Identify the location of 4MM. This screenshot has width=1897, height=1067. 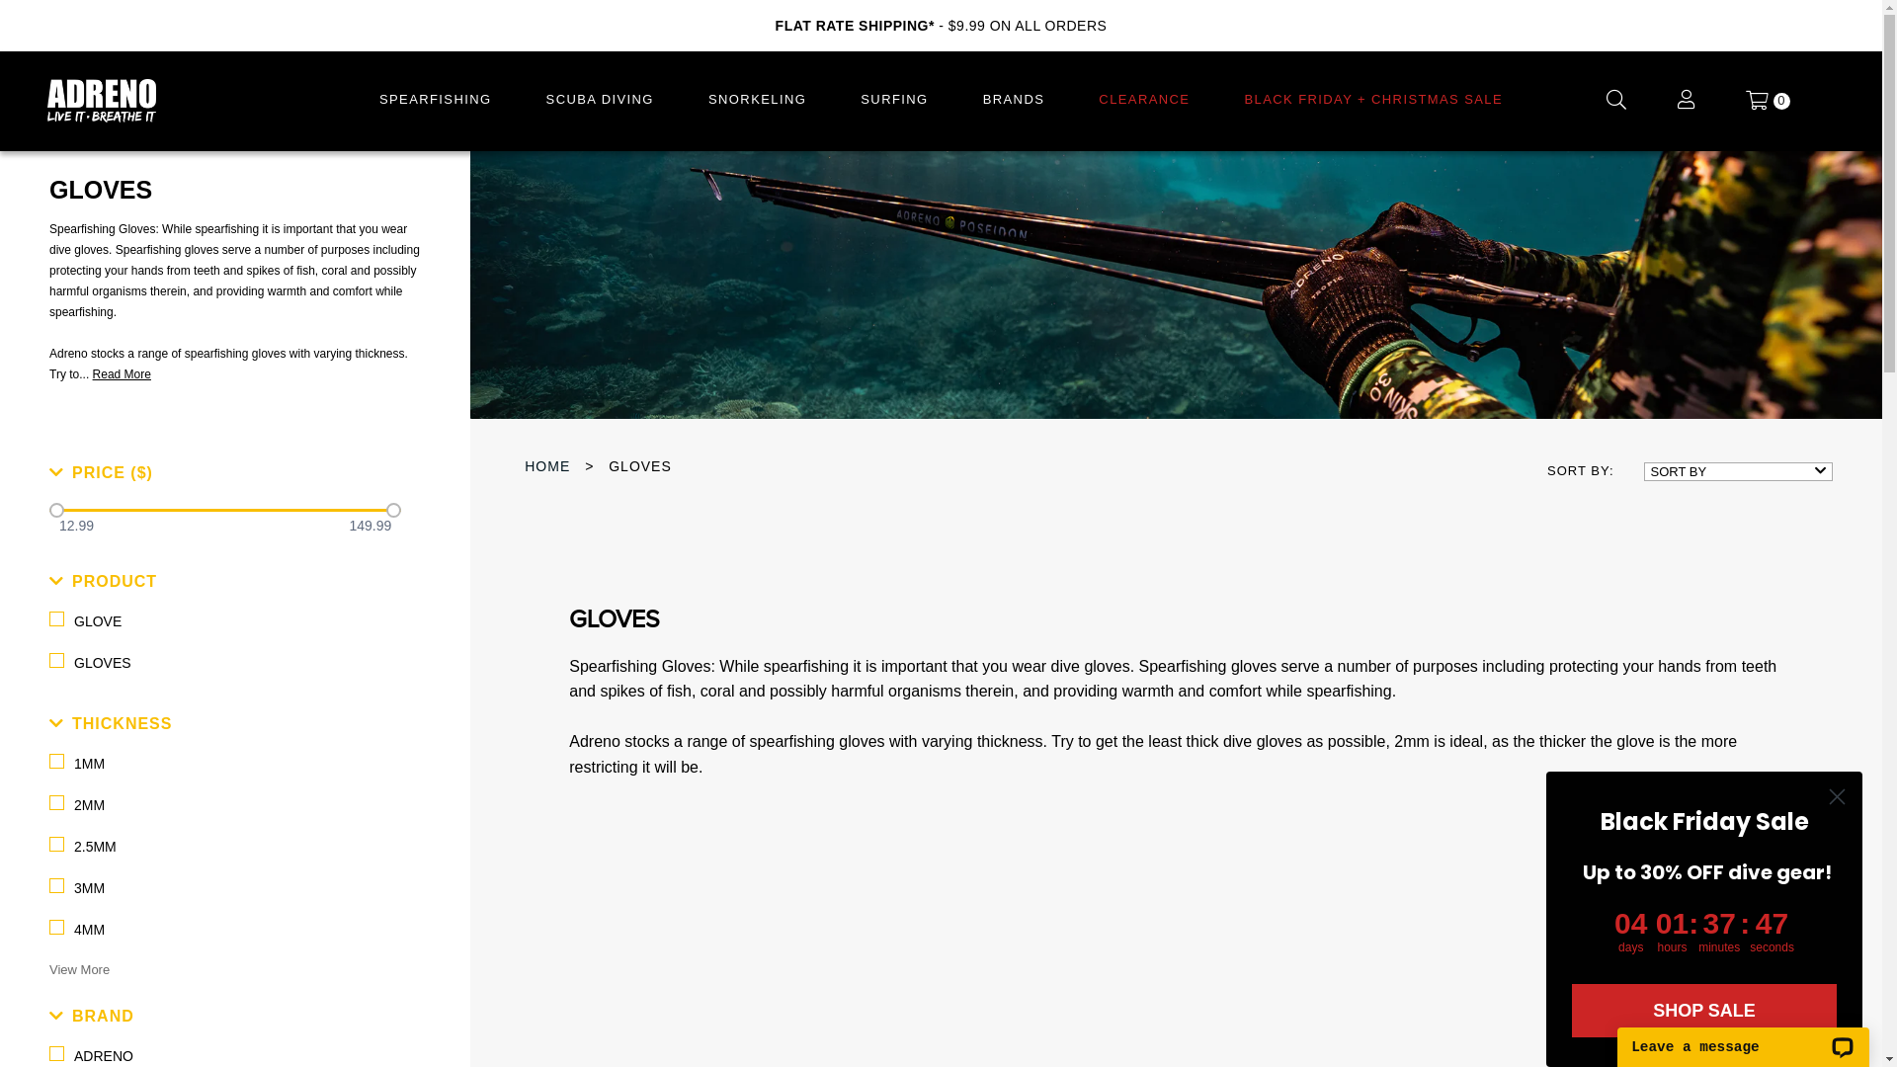
(225, 930).